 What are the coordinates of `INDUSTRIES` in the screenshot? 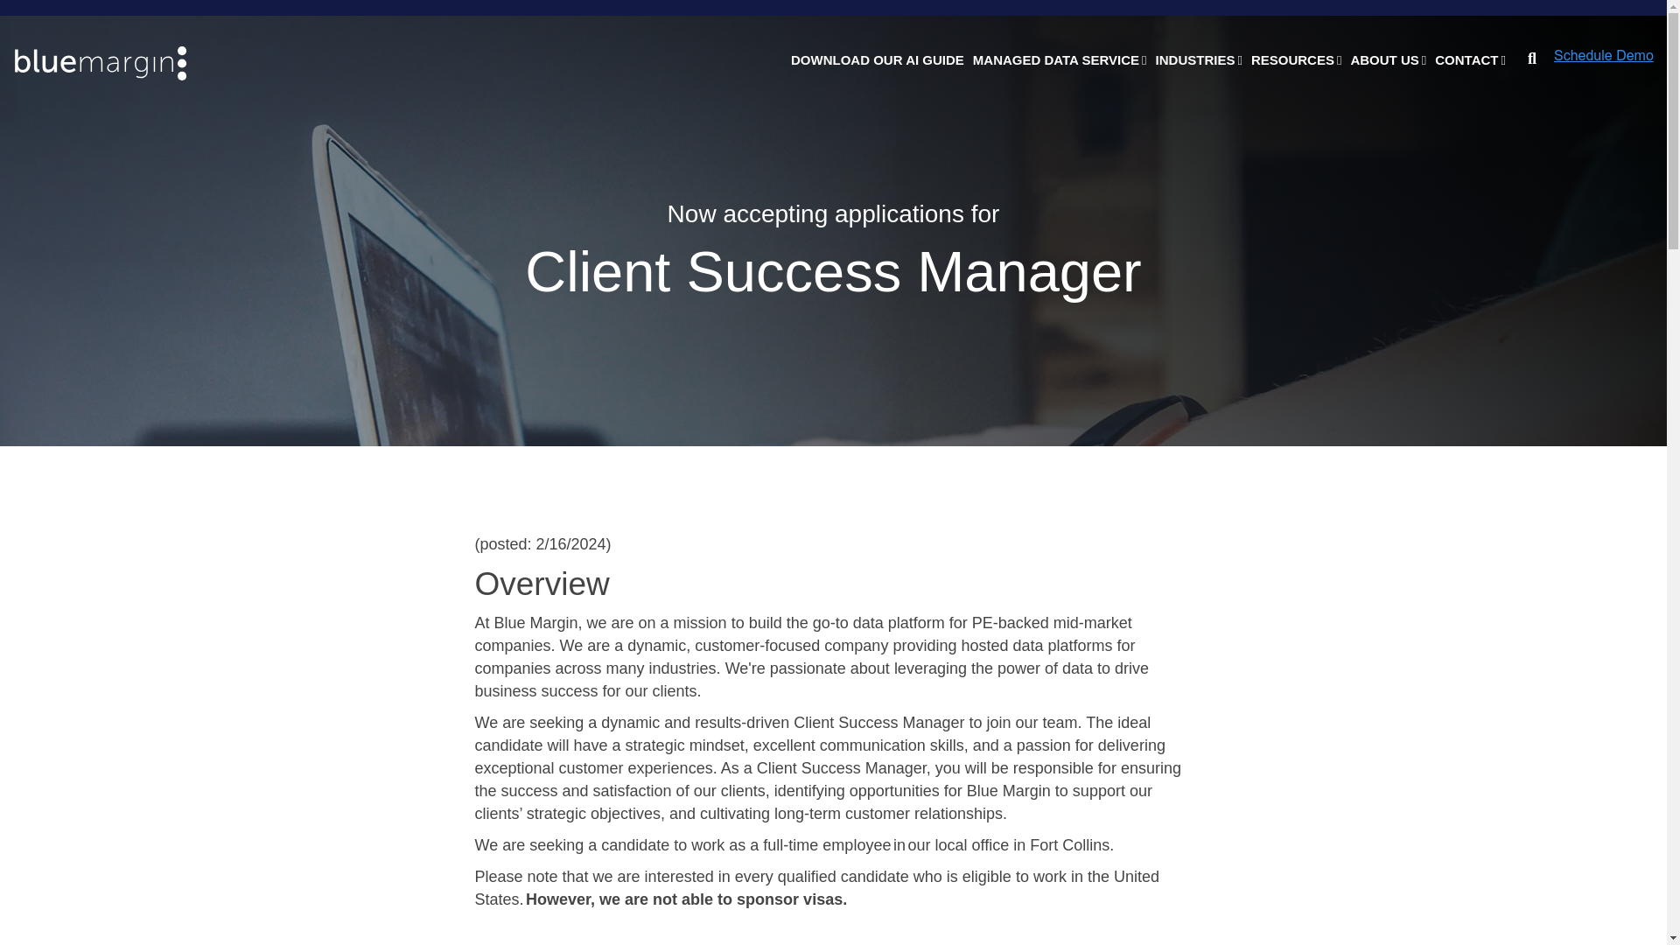 It's located at (1199, 59).